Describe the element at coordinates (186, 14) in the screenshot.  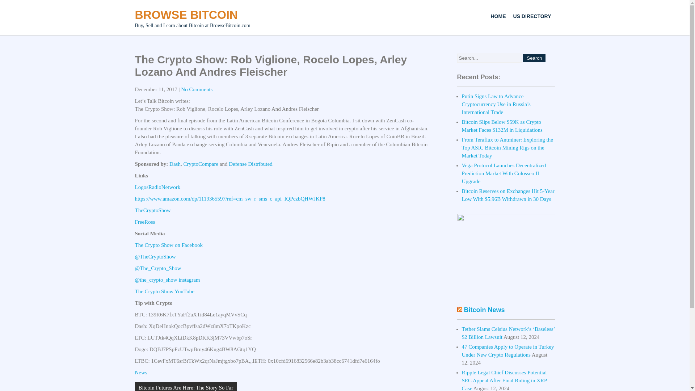
I see `BROWSE BITCOIN` at that location.